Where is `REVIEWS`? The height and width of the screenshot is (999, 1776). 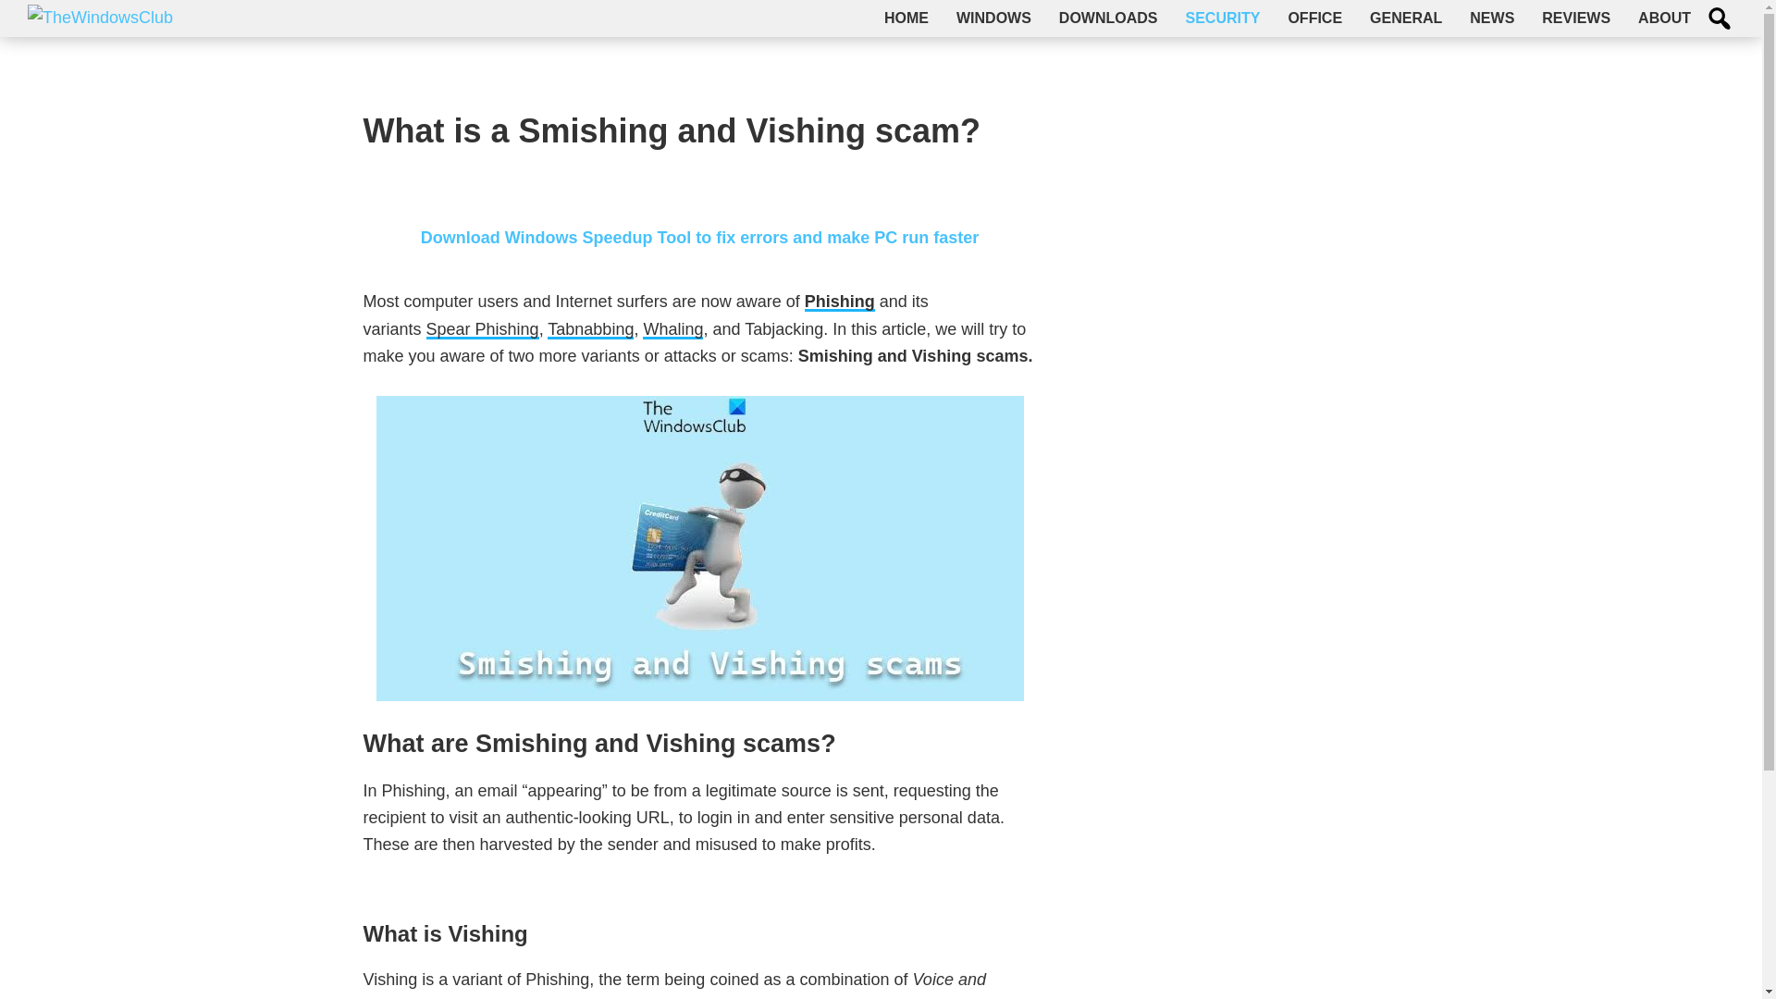 REVIEWS is located at coordinates (1576, 18).